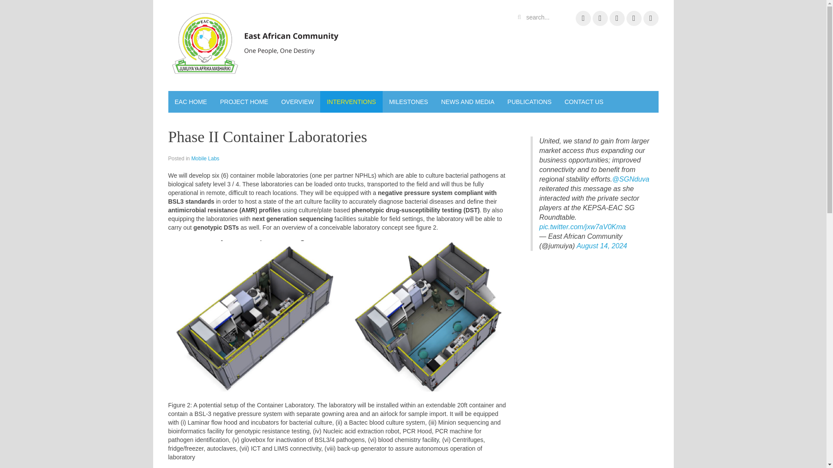 This screenshot has width=833, height=468. I want to click on INTERVENTIONS, so click(351, 101).